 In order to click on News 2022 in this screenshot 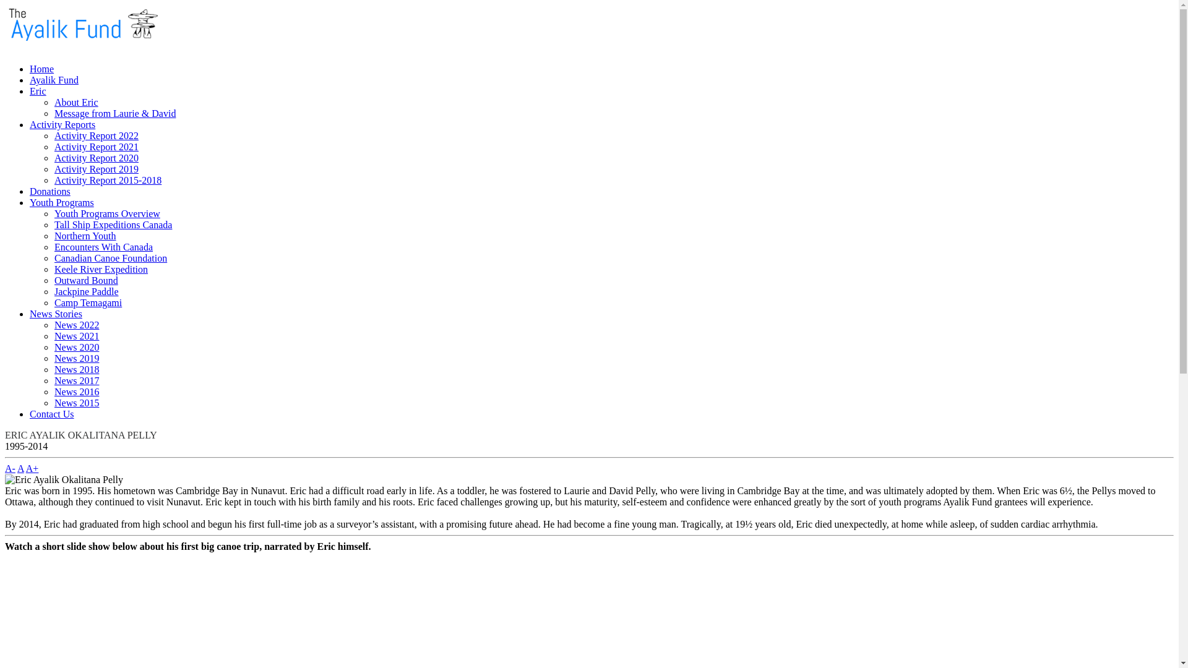, I will do `click(77, 325)`.